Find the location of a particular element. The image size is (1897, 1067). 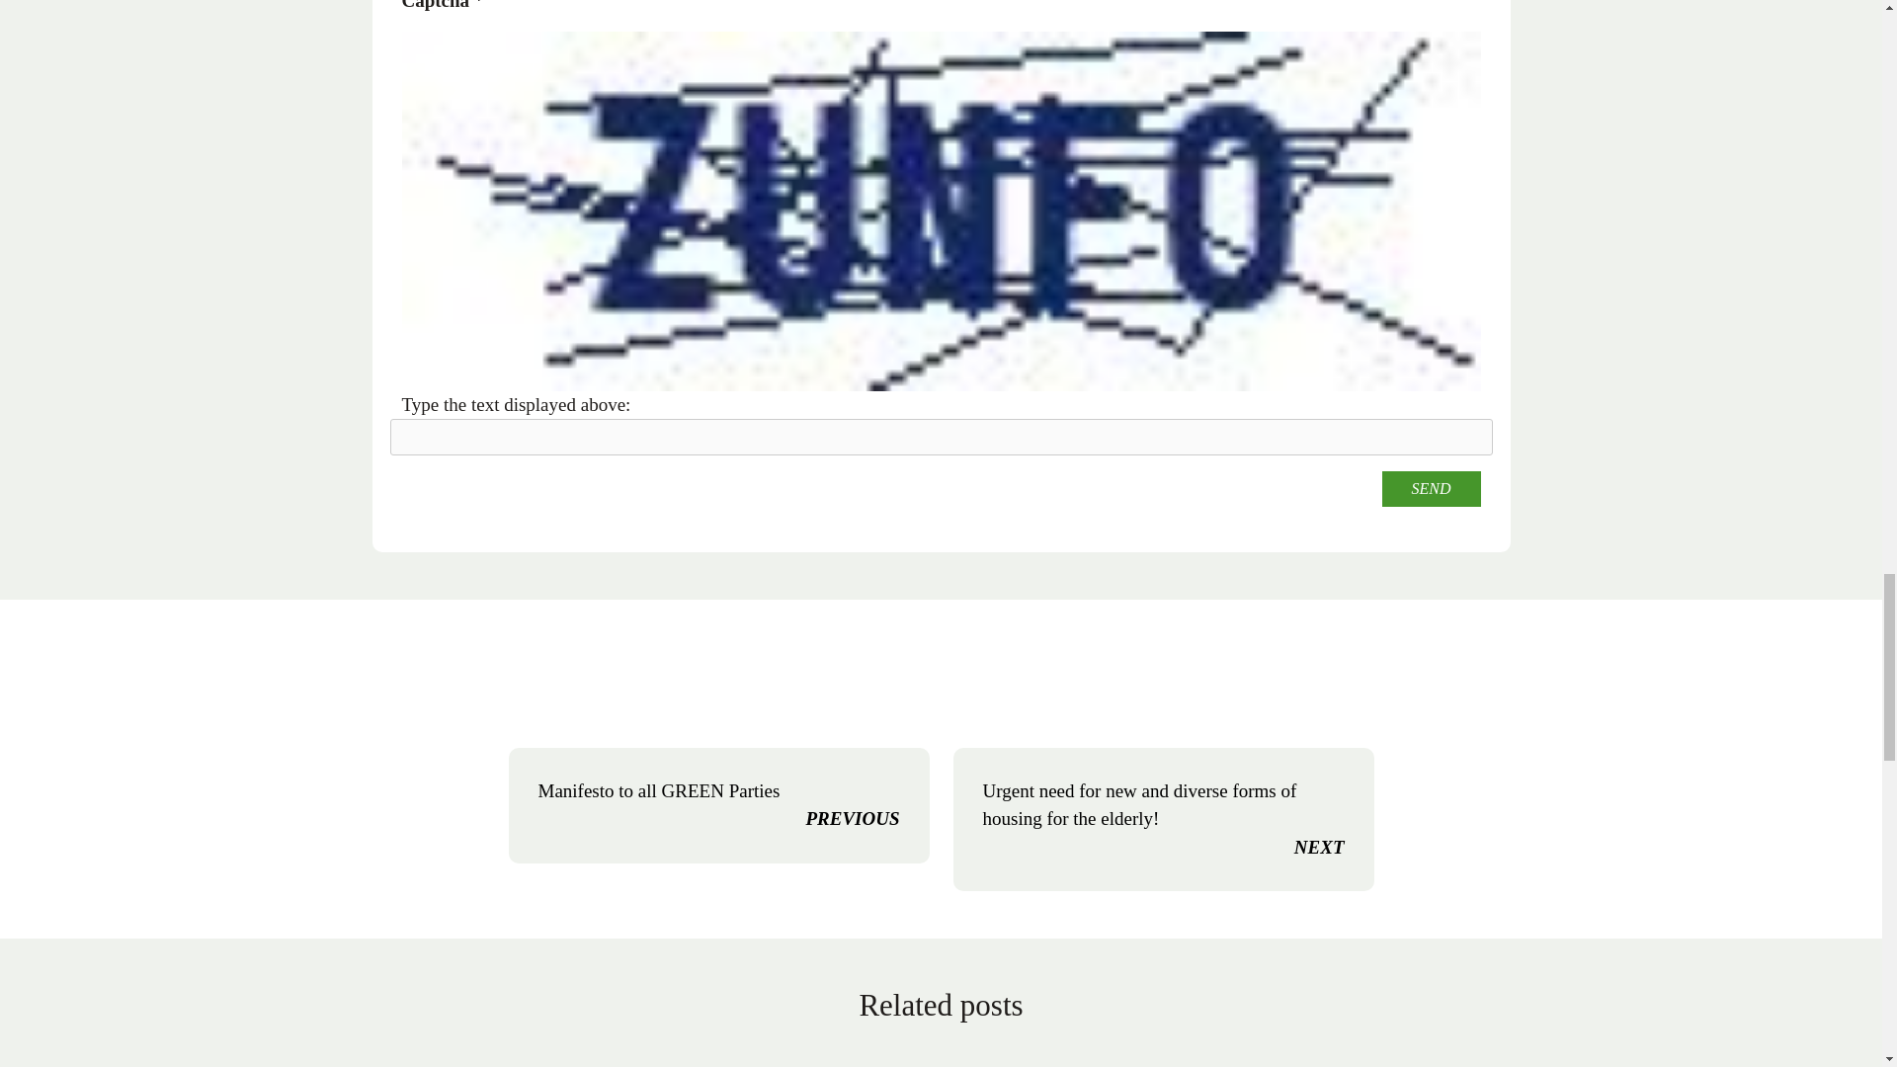

send is located at coordinates (1430, 489).